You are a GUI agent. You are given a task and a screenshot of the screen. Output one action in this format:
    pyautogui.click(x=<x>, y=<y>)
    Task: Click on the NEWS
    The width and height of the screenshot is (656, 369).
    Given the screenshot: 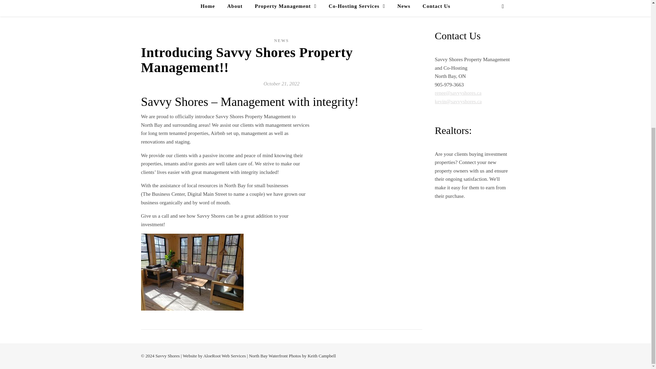 What is the action you would take?
    pyautogui.click(x=281, y=40)
    